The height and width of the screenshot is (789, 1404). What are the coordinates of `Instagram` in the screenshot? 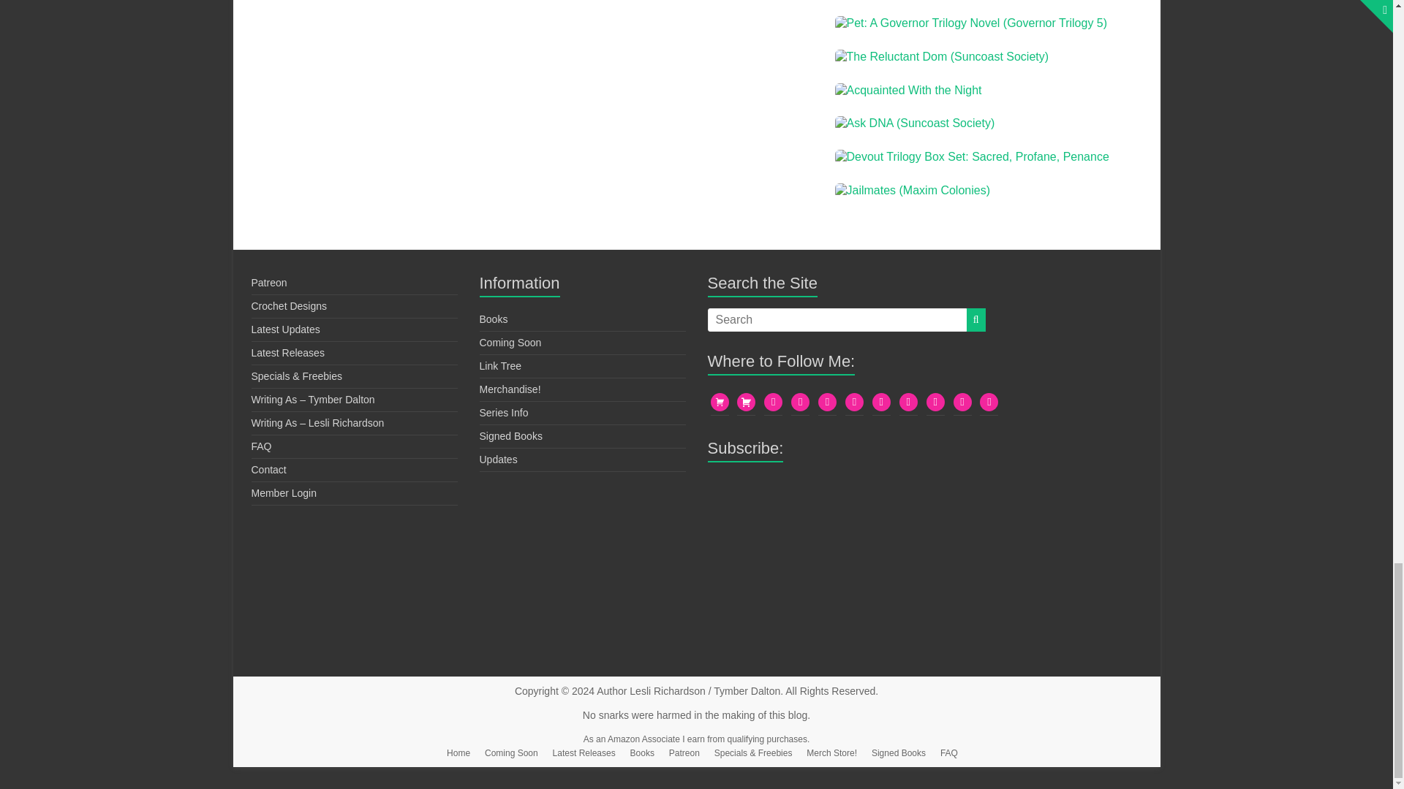 It's located at (908, 401).